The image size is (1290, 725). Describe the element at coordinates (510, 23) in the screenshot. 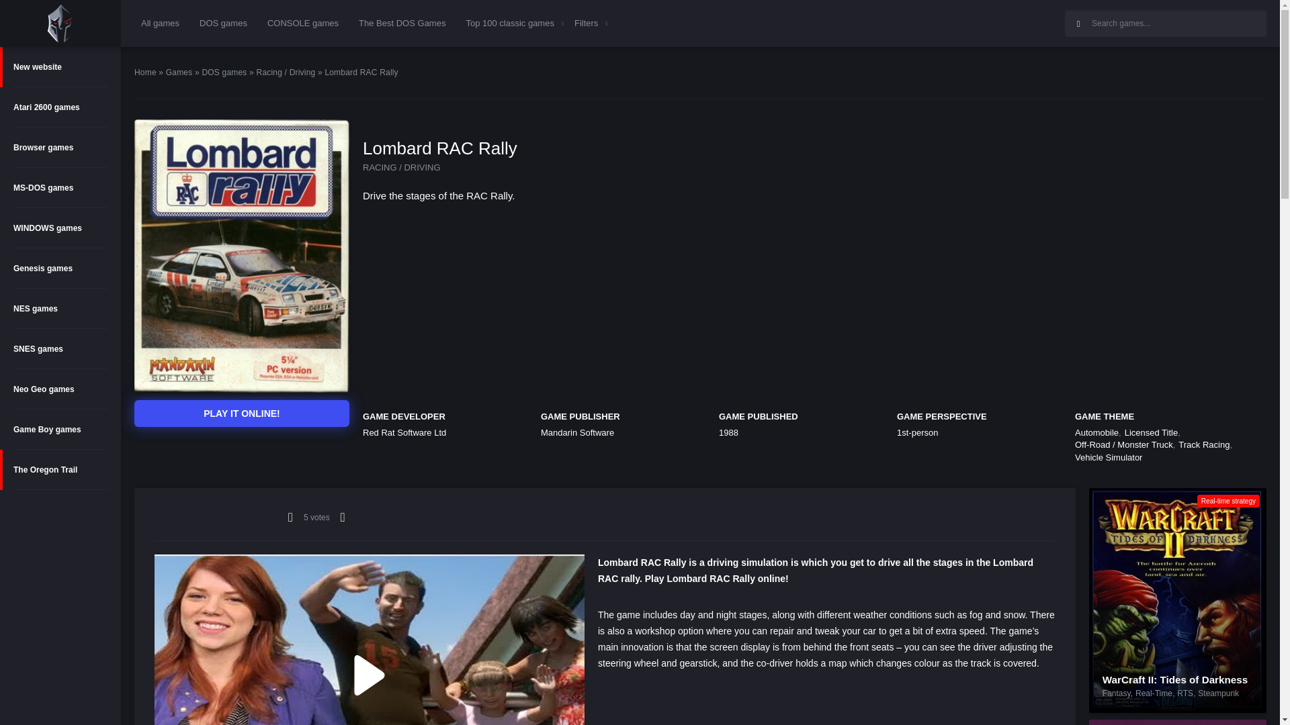

I see `Top 100 classic games` at that location.